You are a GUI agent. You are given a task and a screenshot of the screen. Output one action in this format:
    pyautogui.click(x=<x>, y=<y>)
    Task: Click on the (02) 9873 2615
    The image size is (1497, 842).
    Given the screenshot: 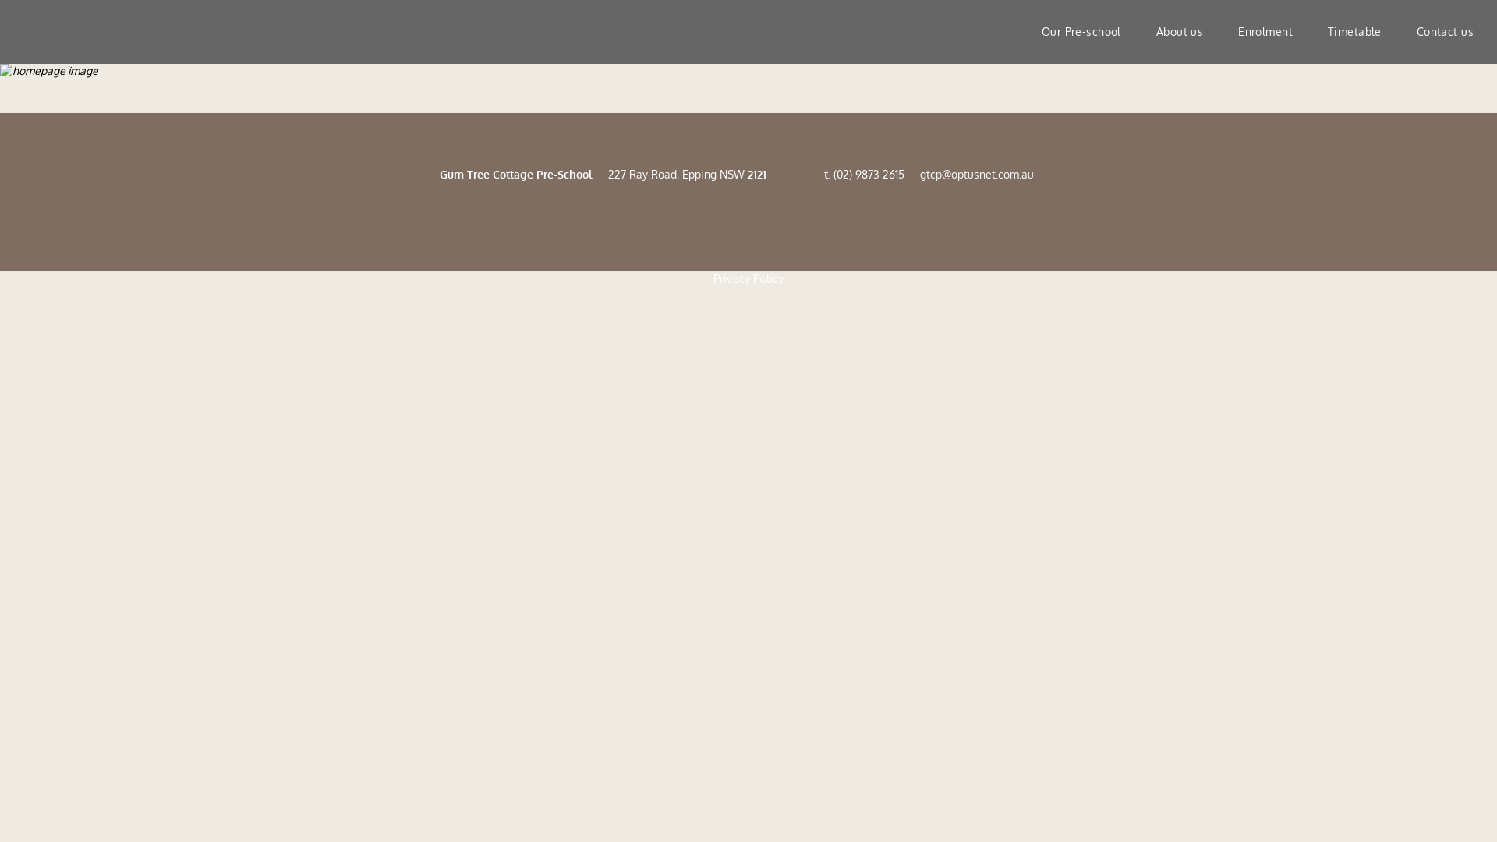 What is the action you would take?
    pyautogui.click(x=869, y=175)
    